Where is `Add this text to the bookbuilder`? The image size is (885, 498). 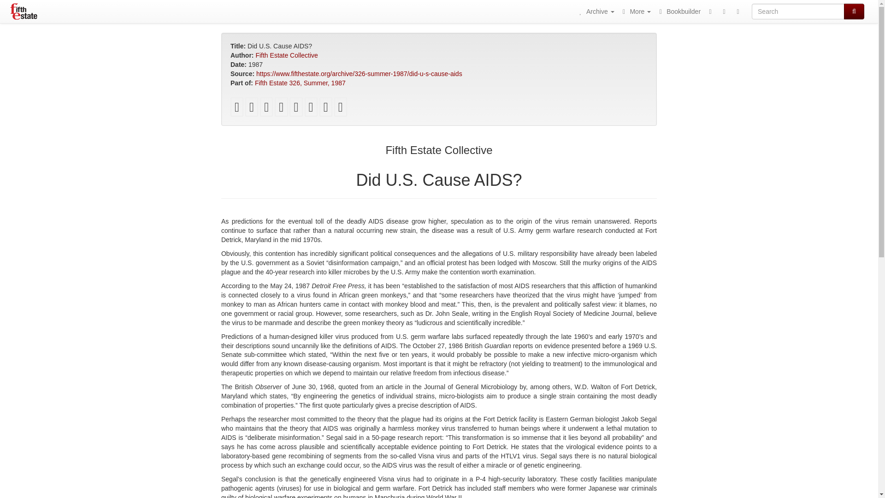 Add this text to the bookbuilder is located at coordinates (326, 109).